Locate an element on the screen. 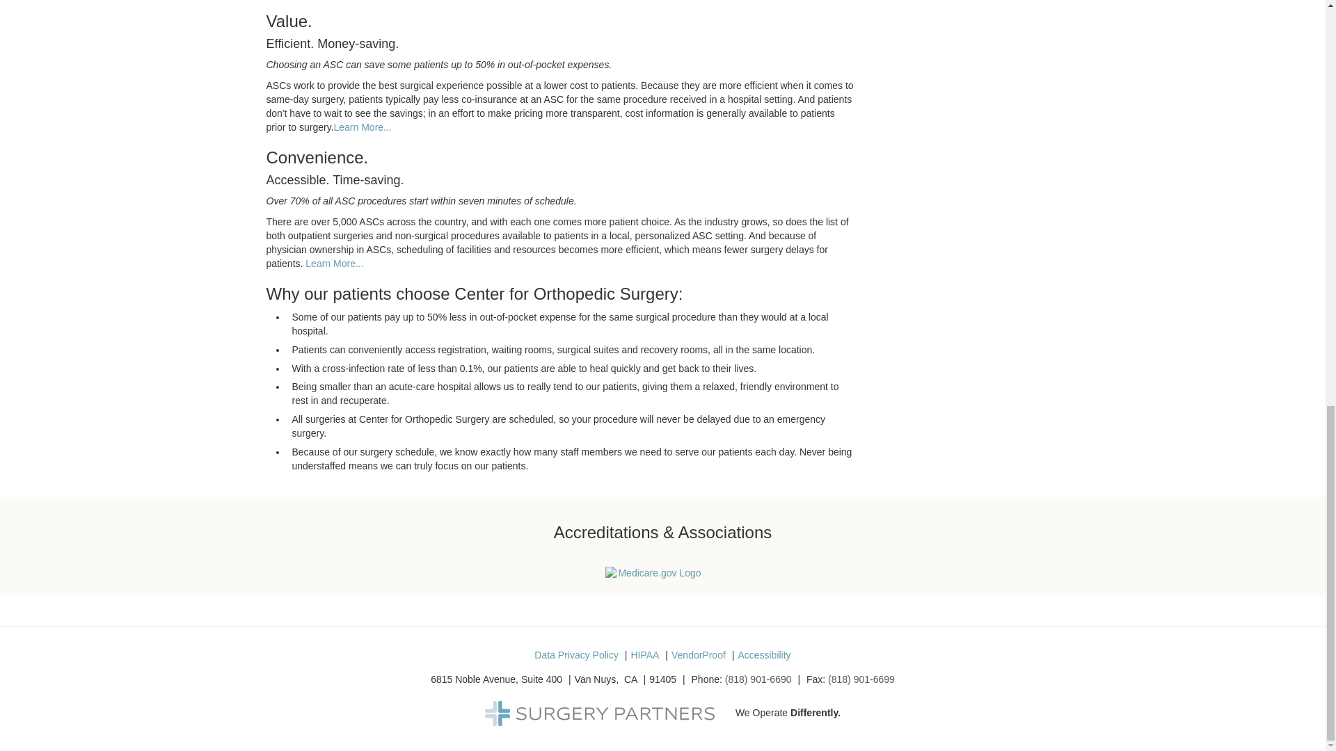  HIPAA is located at coordinates (644, 655).